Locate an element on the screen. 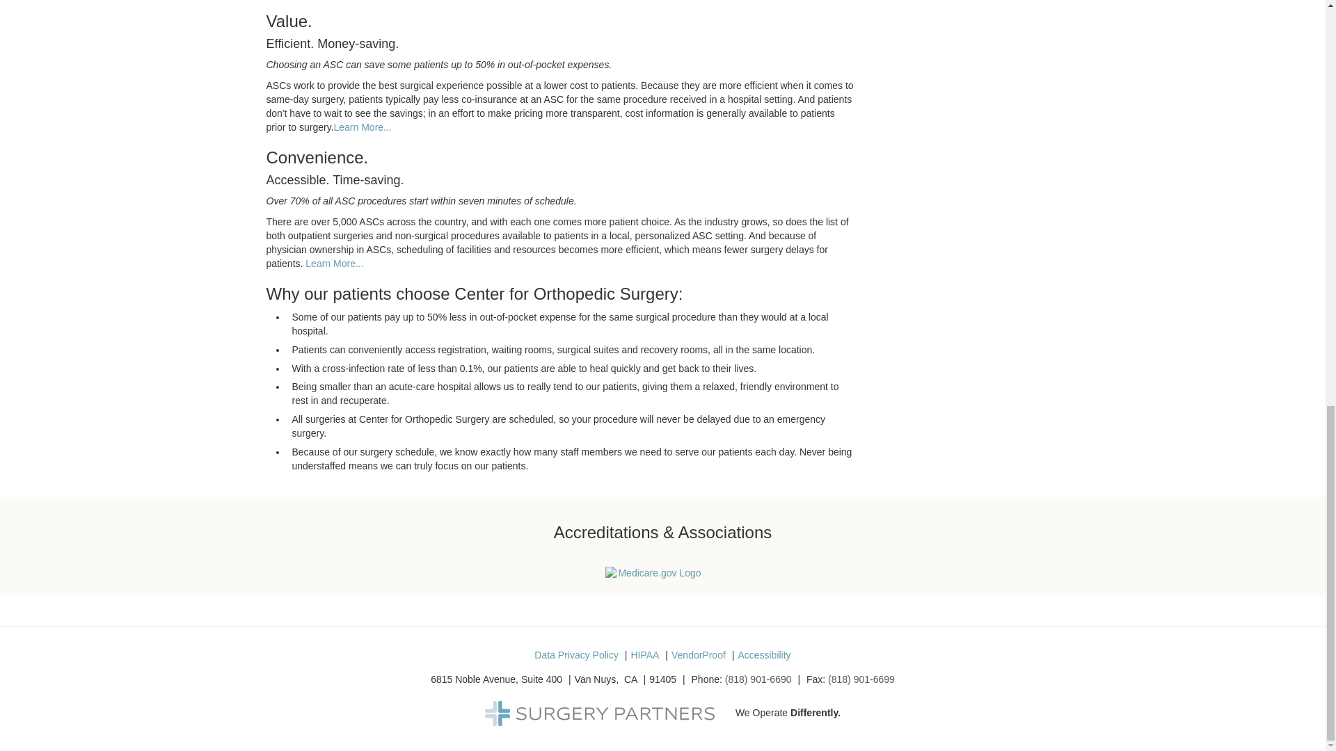  HIPAA is located at coordinates (644, 655).